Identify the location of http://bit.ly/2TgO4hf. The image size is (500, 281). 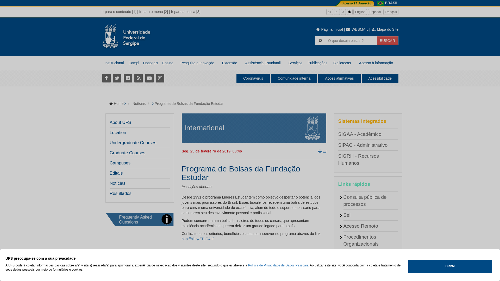
(198, 239).